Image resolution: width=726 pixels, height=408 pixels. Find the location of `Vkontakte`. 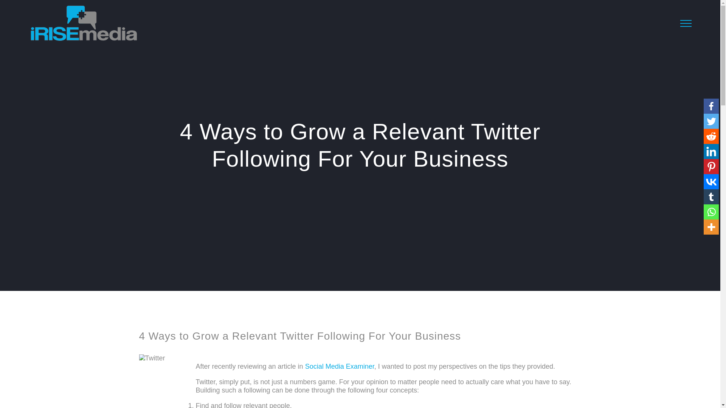

Vkontakte is located at coordinates (711, 182).